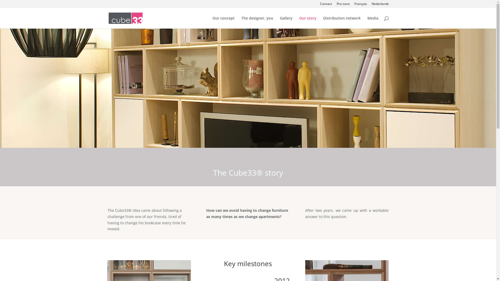 This screenshot has width=500, height=281. What do you see at coordinates (308, 22) in the screenshot?
I see `Our story` at bounding box center [308, 22].